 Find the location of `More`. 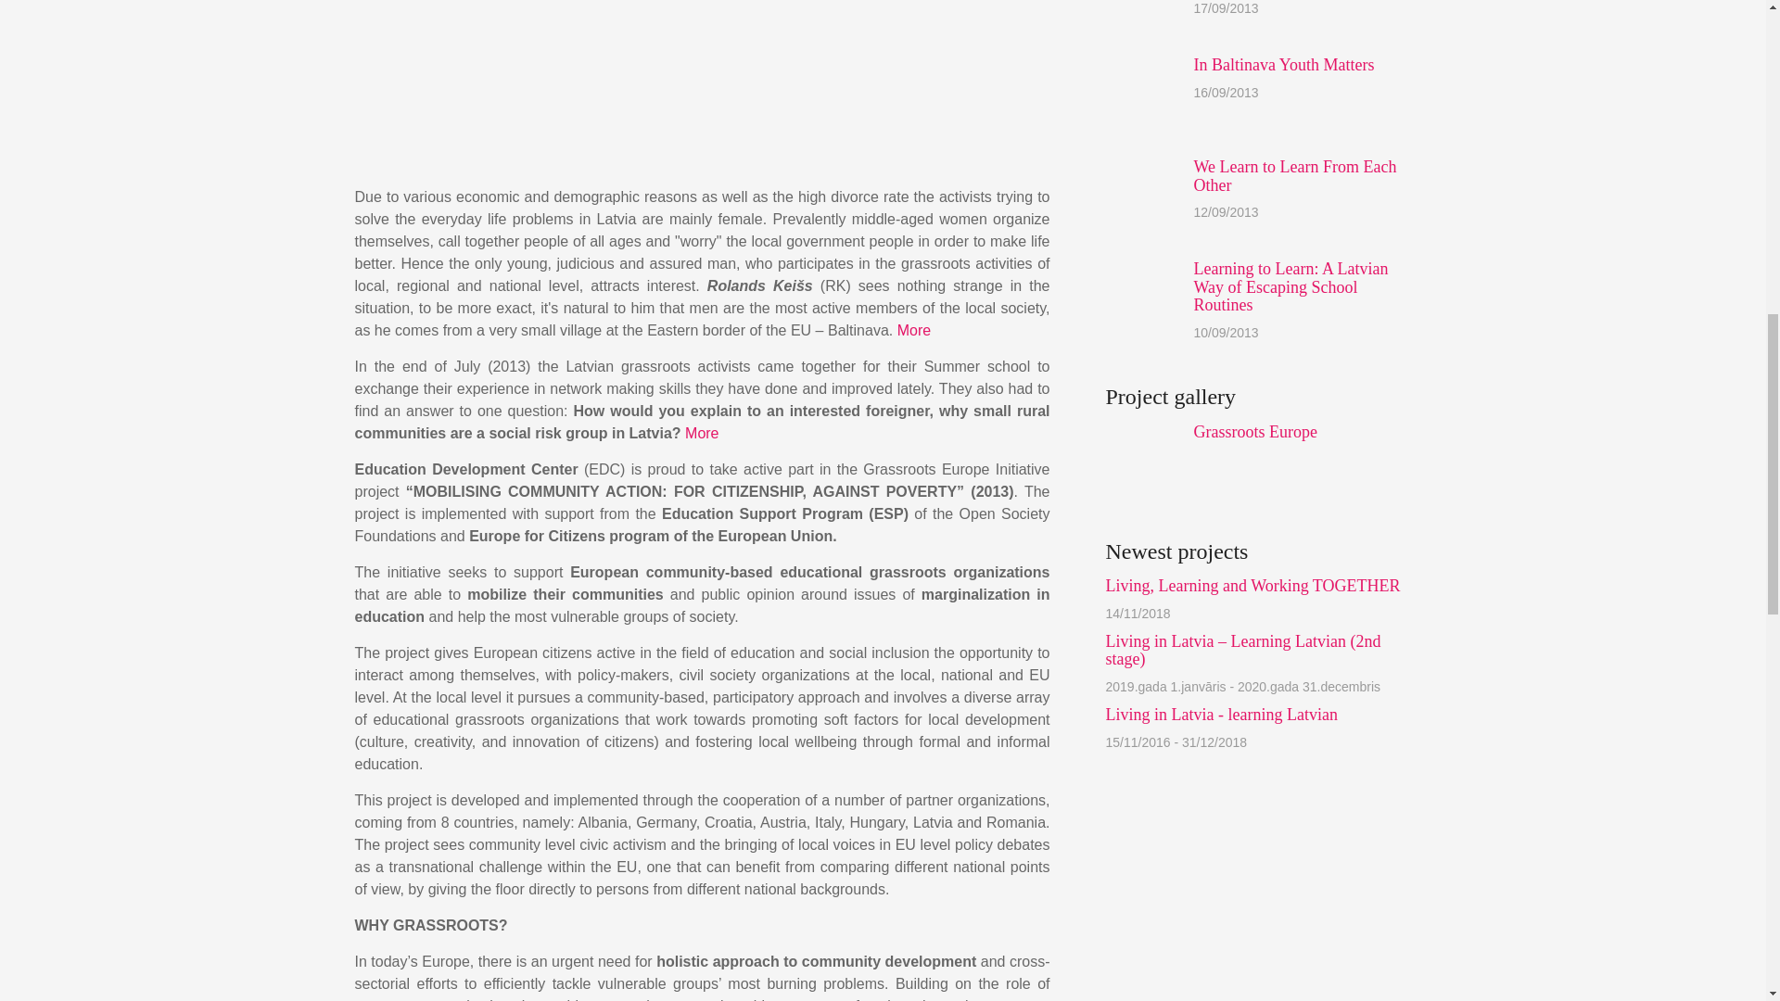

More is located at coordinates (702, 434).